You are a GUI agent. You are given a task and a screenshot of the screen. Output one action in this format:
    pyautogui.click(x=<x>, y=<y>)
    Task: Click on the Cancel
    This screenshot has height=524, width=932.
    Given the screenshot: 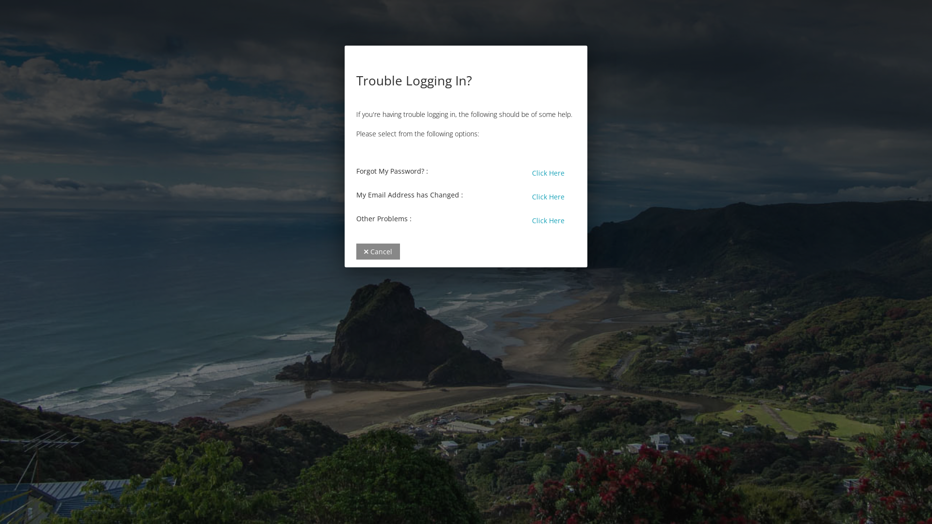 What is the action you would take?
    pyautogui.click(x=378, y=251)
    